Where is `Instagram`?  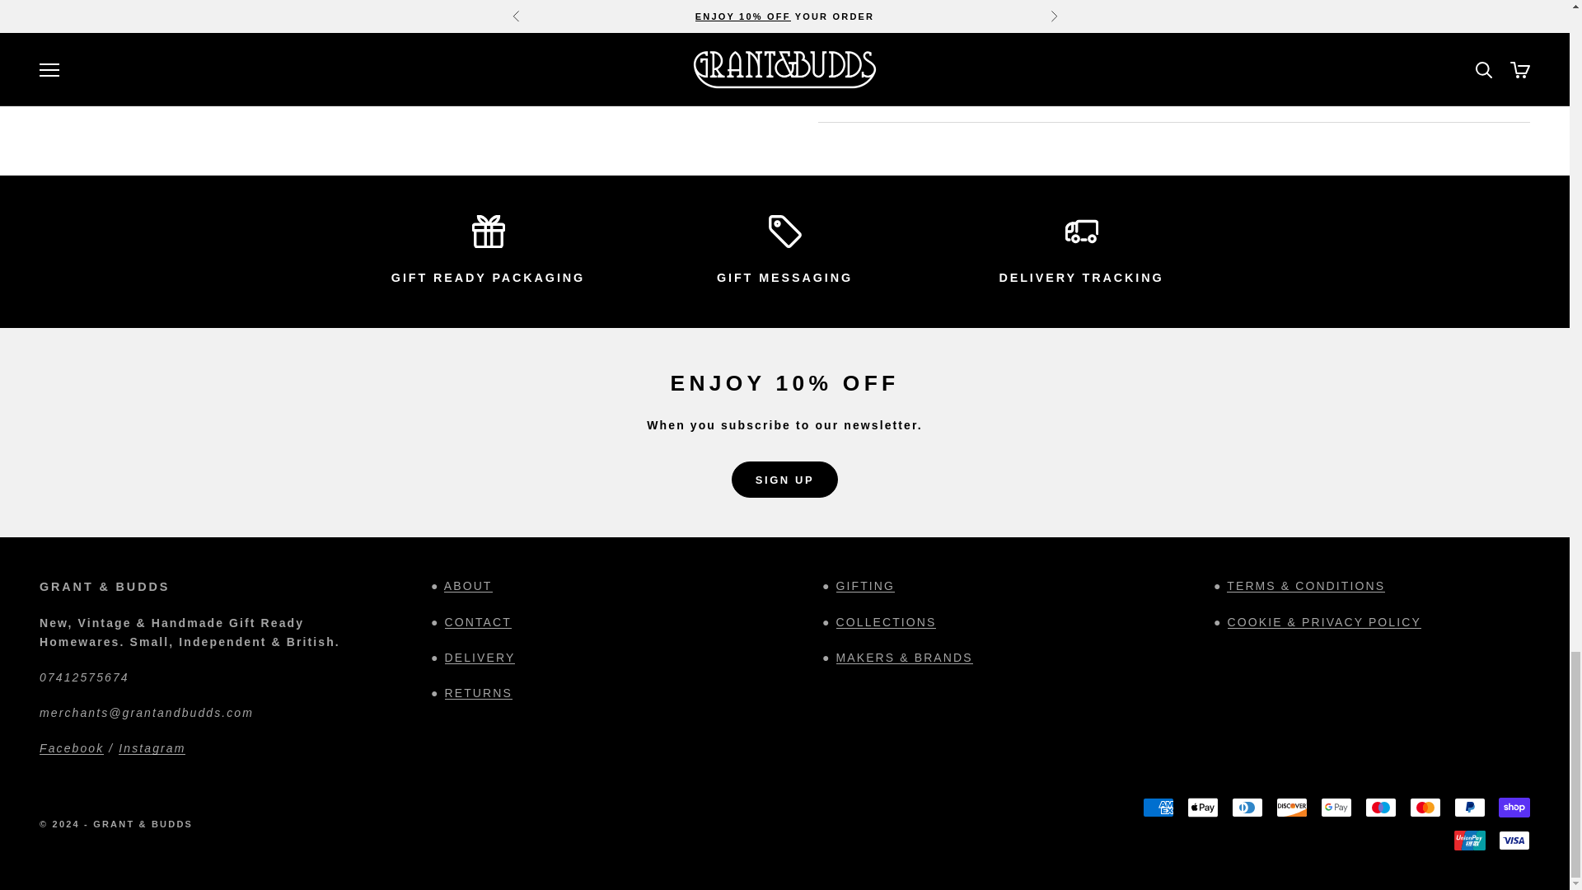
Instagram is located at coordinates (152, 747).